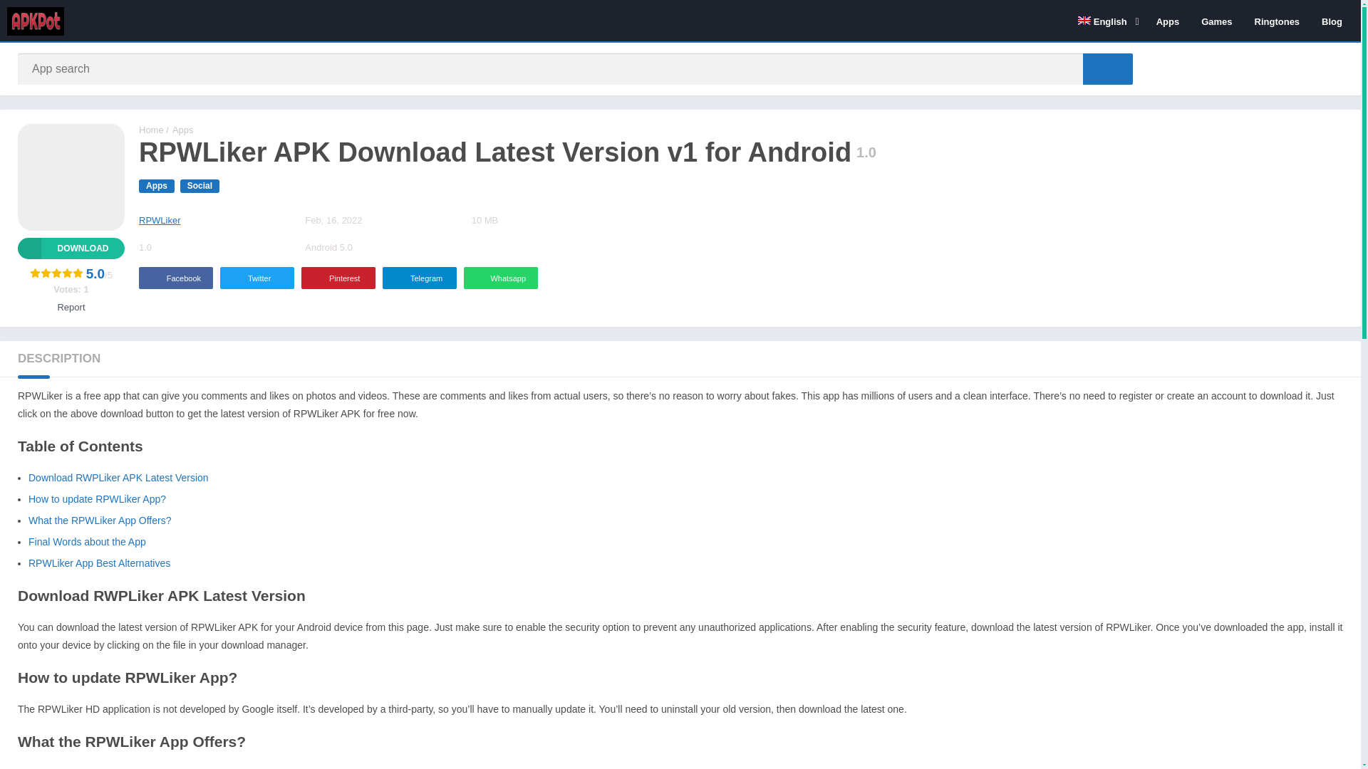 The height and width of the screenshot is (769, 1368). Describe the element at coordinates (1106, 21) in the screenshot. I see `English` at that location.